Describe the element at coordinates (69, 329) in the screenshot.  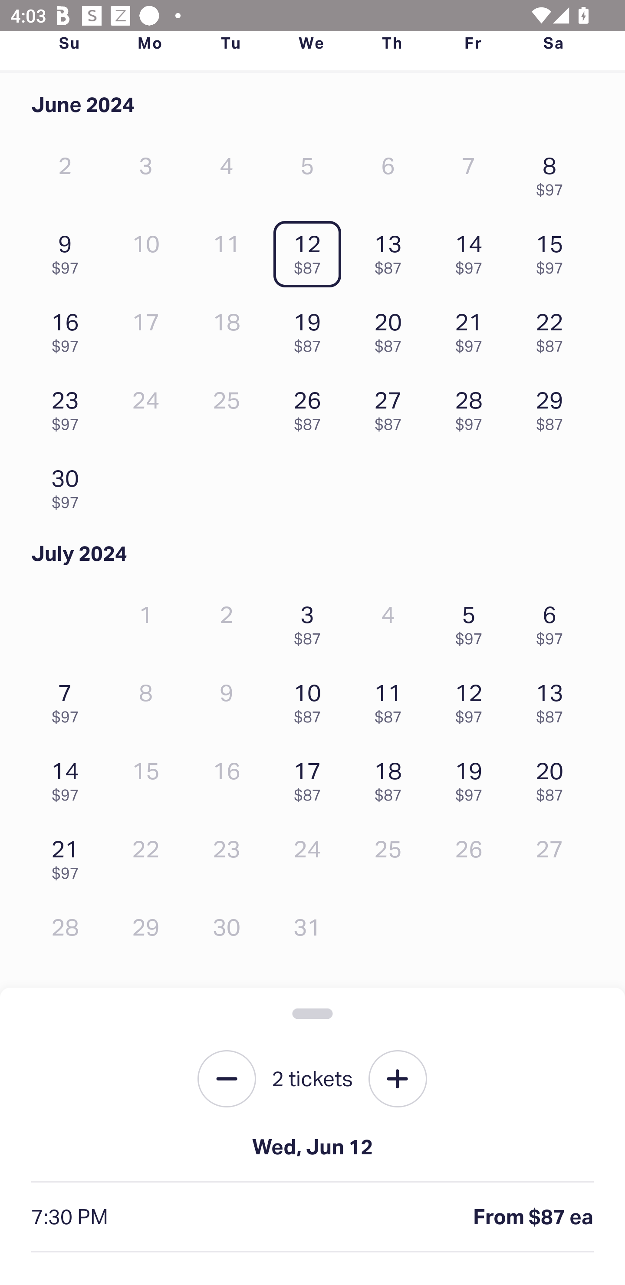
I see `16 $97` at that location.